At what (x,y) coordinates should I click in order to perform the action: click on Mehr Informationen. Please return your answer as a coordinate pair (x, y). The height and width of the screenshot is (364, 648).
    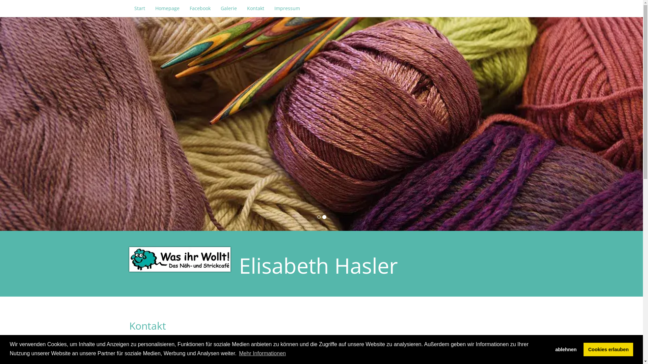
    Looking at the image, I should click on (263, 354).